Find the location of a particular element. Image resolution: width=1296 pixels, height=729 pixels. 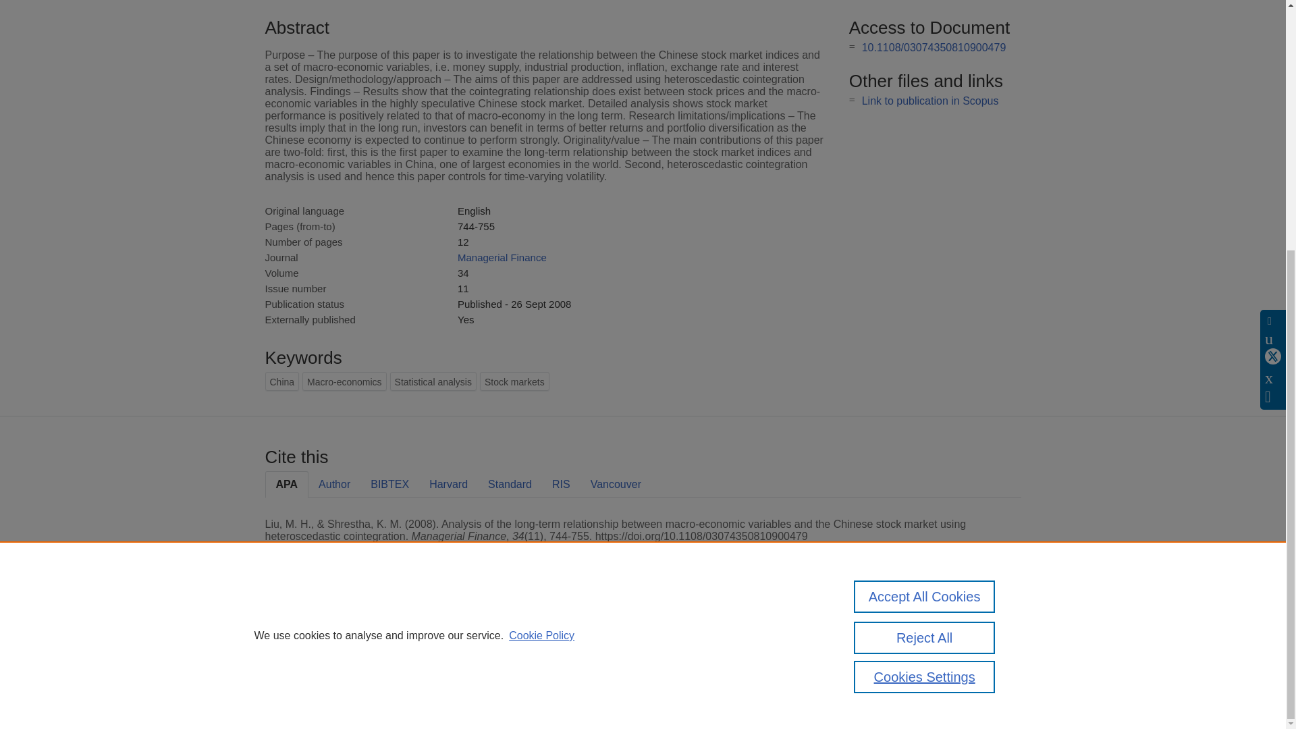

Monash University data protection policy is located at coordinates (898, 635).